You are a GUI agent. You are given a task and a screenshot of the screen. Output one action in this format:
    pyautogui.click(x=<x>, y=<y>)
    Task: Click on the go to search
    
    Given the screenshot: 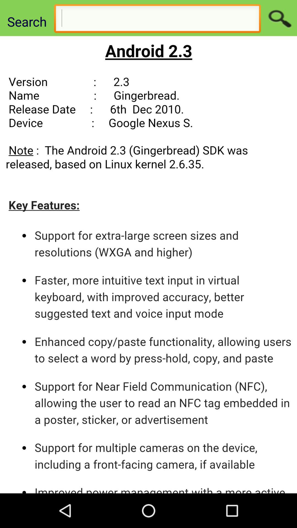 What is the action you would take?
    pyautogui.click(x=279, y=18)
    